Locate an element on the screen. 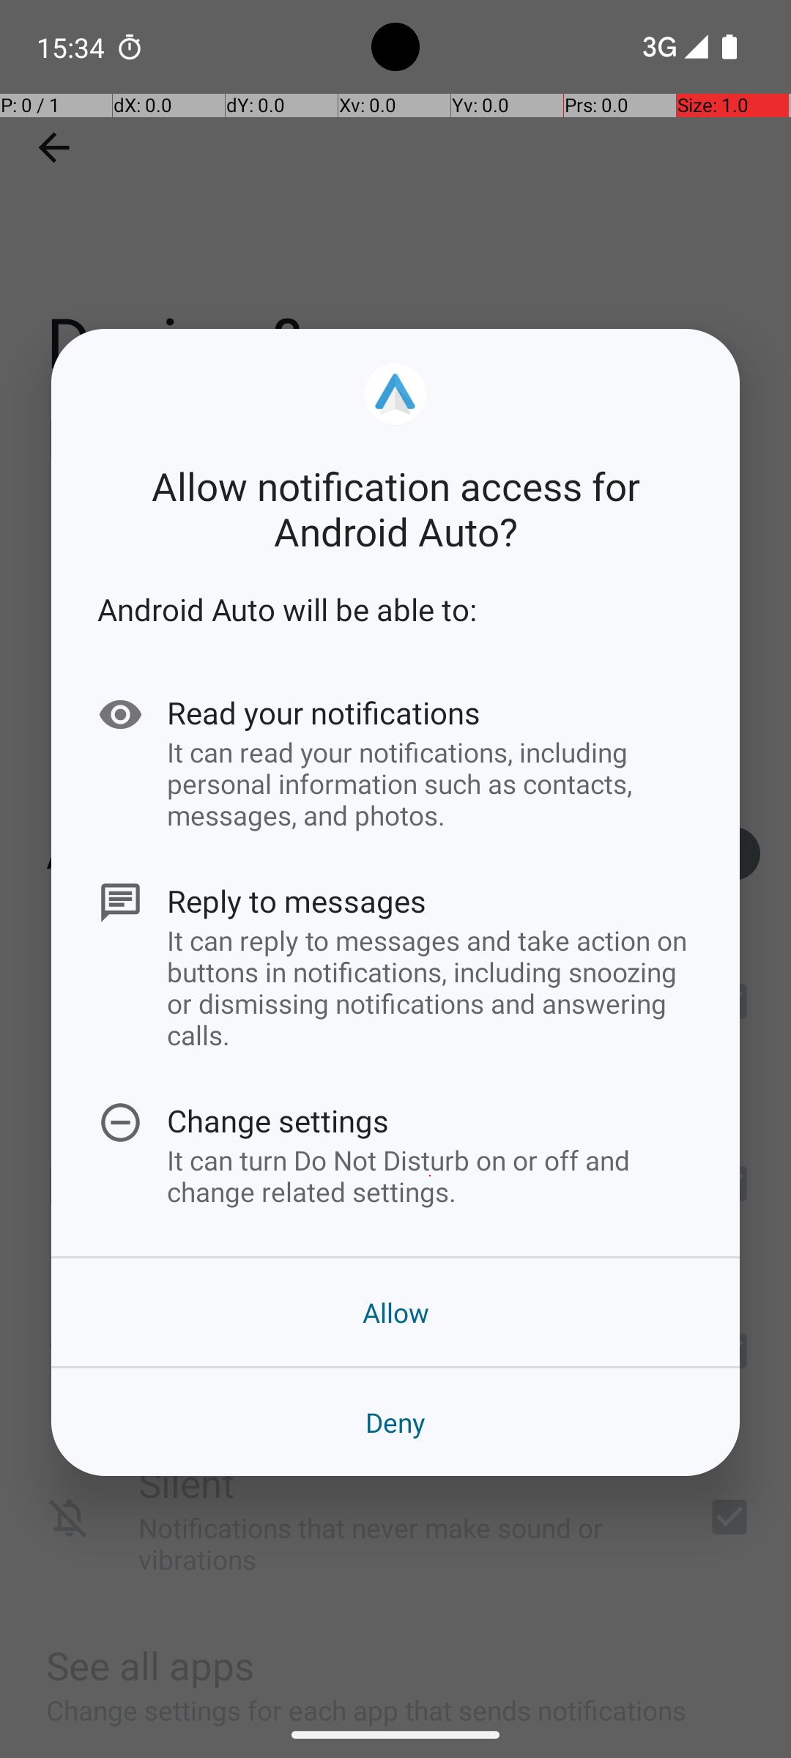 Image resolution: width=791 pixels, height=1758 pixels. Allow notification access for Android Auto? is located at coordinates (395, 508).